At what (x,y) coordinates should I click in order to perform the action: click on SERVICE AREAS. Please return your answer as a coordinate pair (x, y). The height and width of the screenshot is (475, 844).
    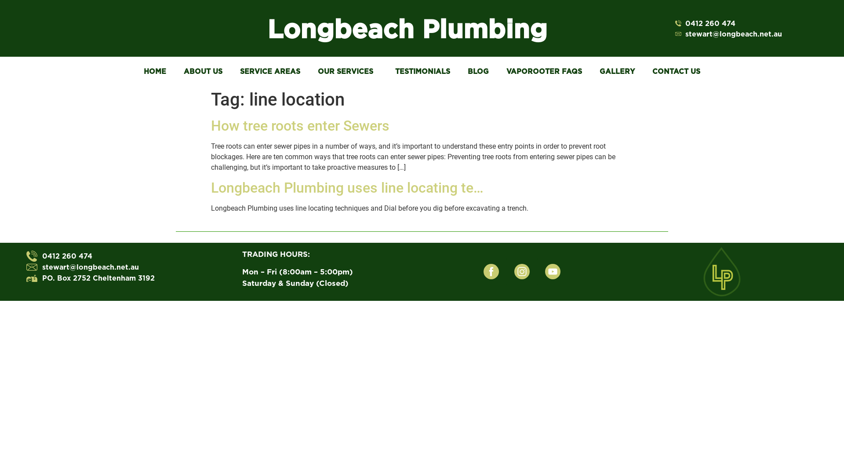
    Looking at the image, I should click on (270, 71).